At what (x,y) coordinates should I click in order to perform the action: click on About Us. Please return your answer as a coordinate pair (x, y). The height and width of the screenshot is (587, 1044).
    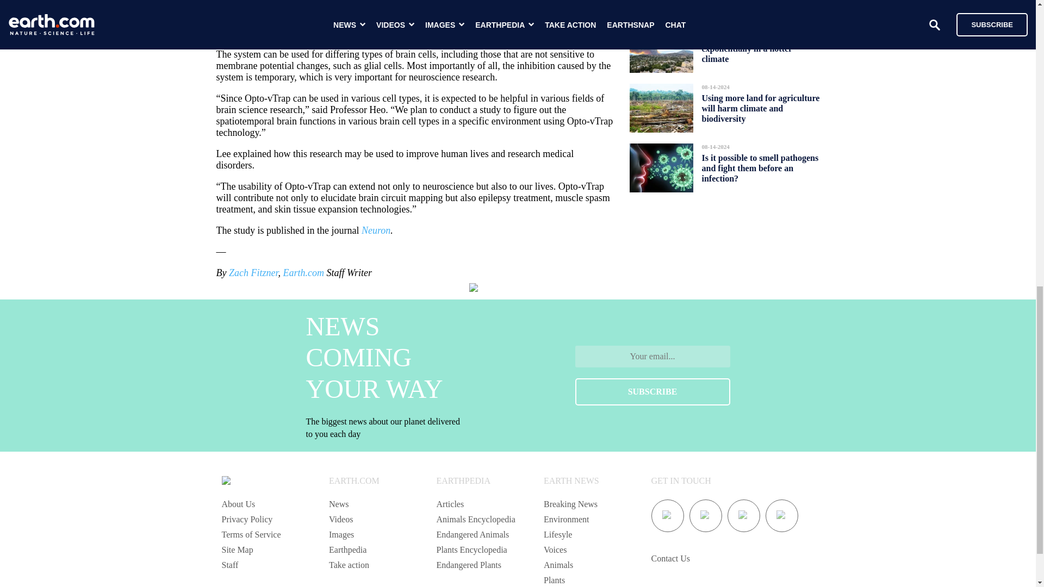
    Looking at the image, I should click on (238, 504).